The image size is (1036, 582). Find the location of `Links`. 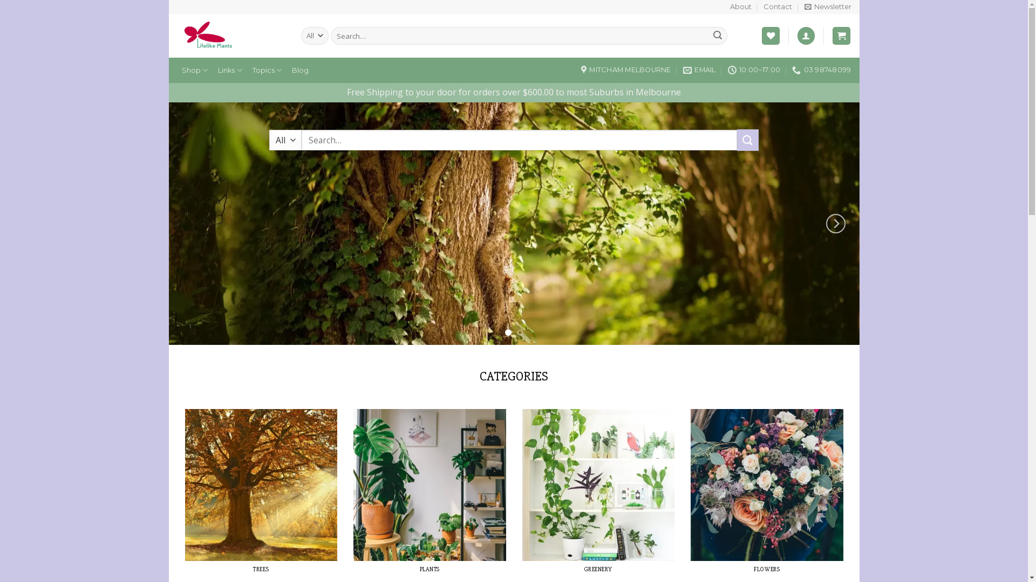

Links is located at coordinates (230, 70).